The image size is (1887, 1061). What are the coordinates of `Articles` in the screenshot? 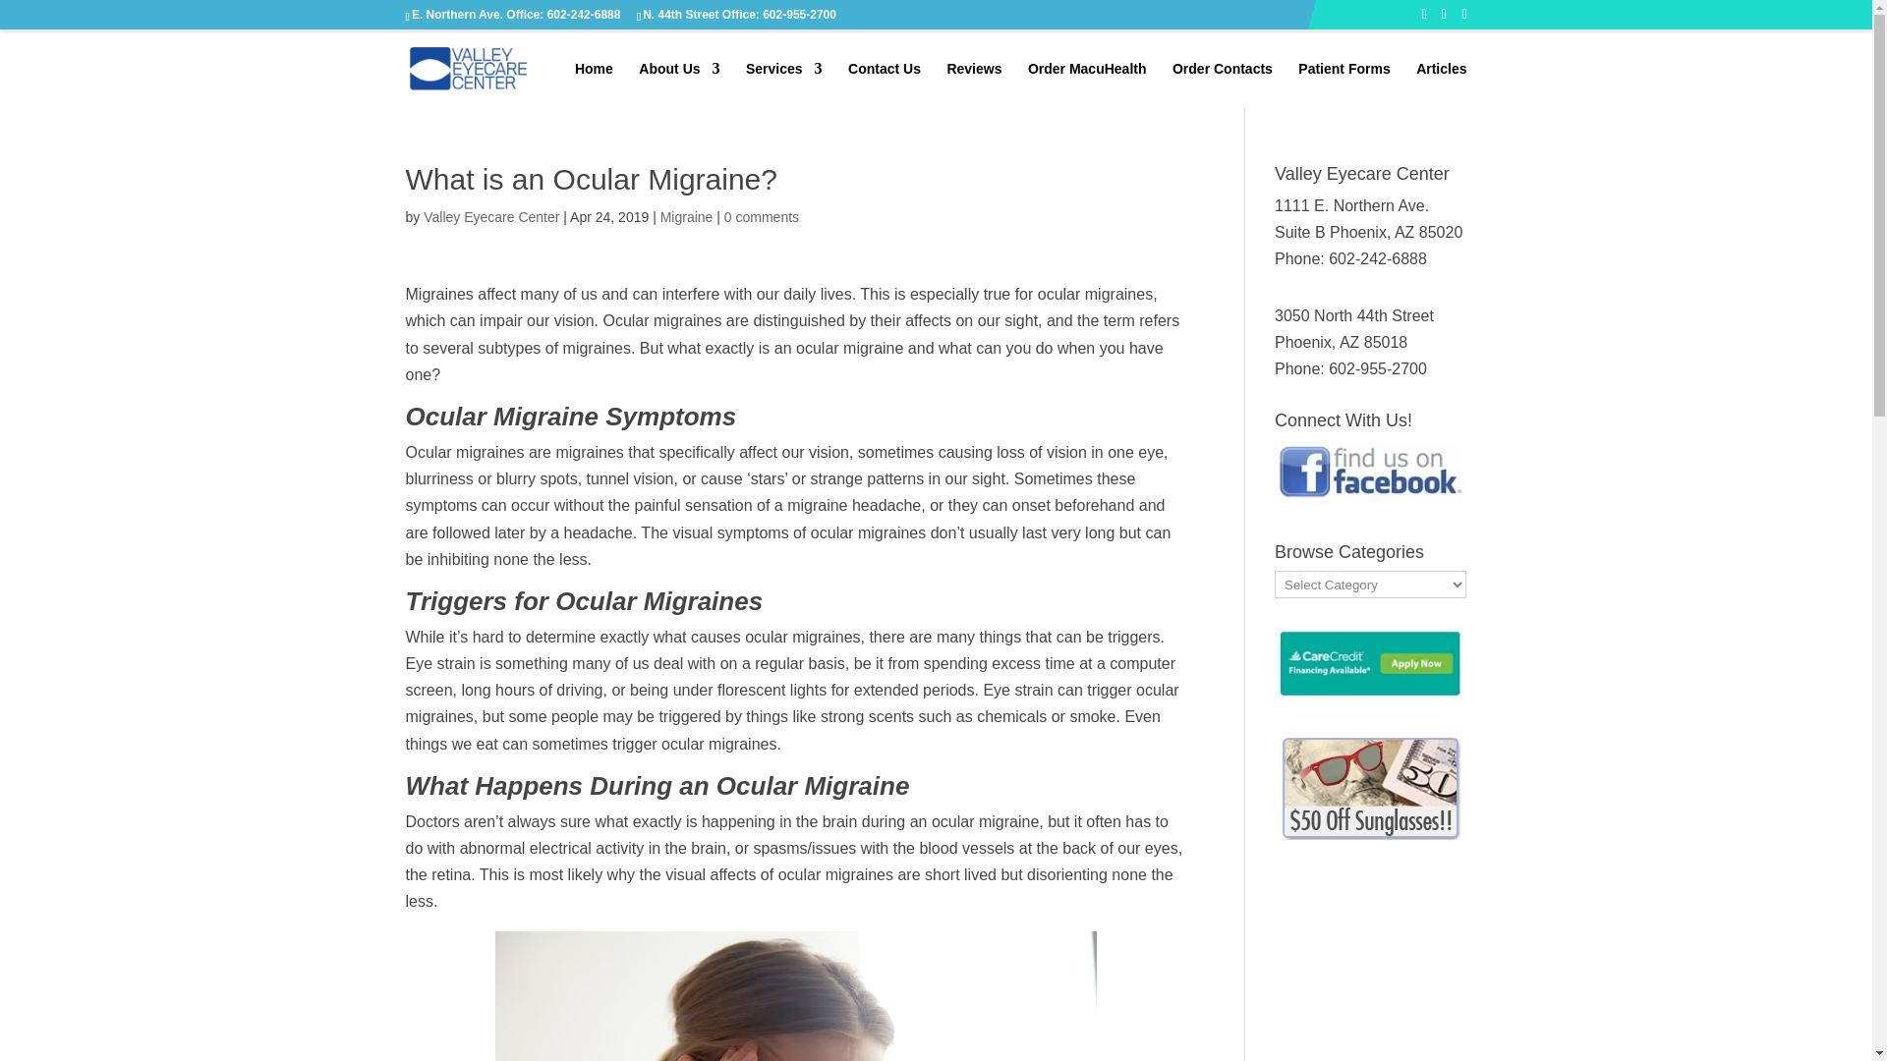 It's located at (1441, 84).